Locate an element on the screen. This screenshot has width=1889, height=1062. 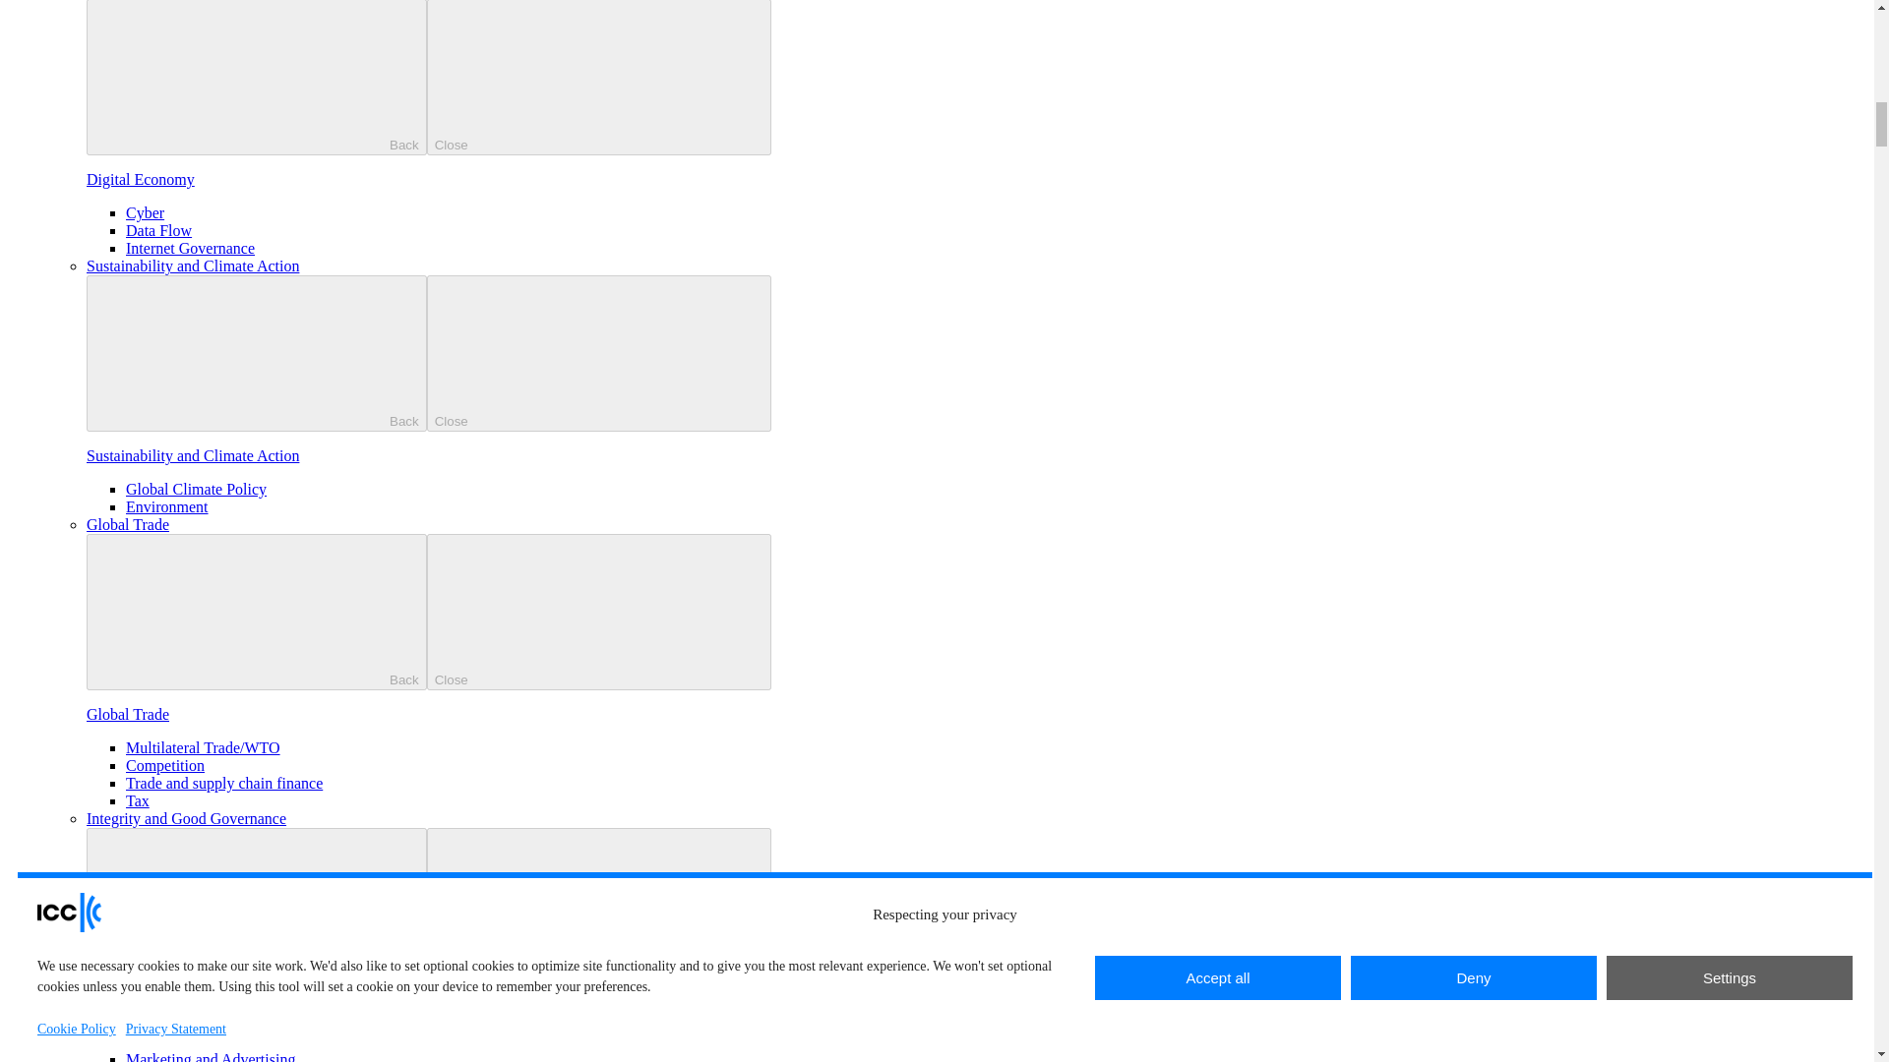
Environment is located at coordinates (167, 505).